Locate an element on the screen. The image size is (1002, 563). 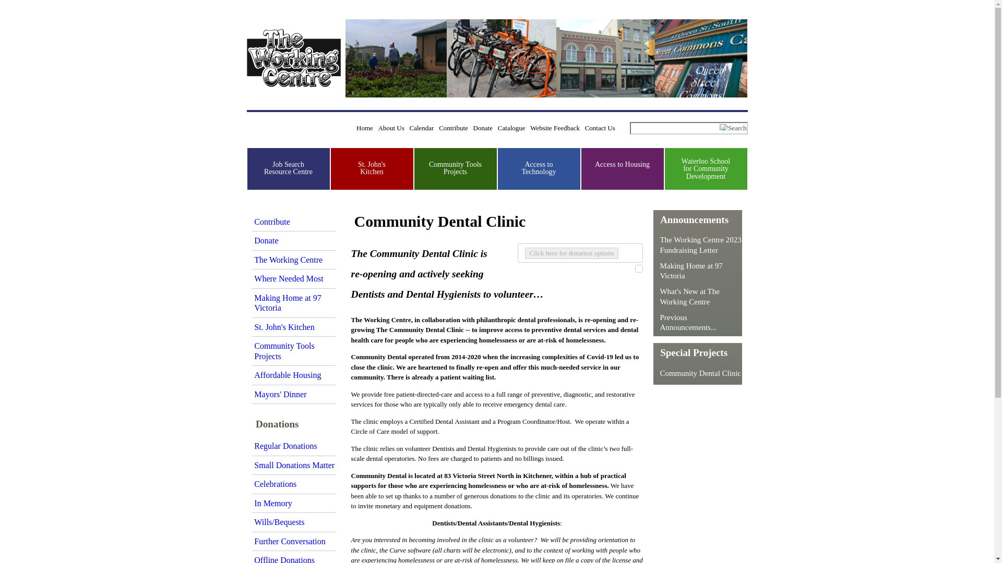
Waterloo School for Community Development is located at coordinates (706, 169).